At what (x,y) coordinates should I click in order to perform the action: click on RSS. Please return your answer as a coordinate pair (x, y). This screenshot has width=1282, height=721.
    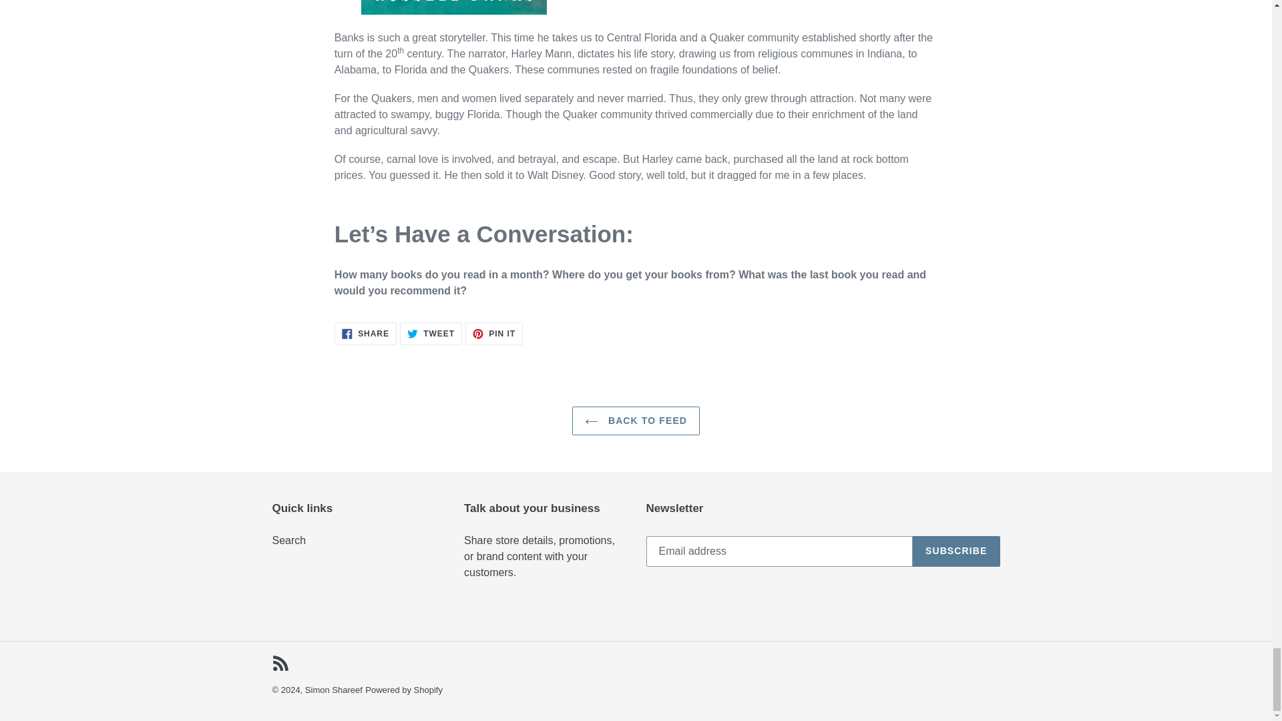
    Looking at the image, I should click on (334, 690).